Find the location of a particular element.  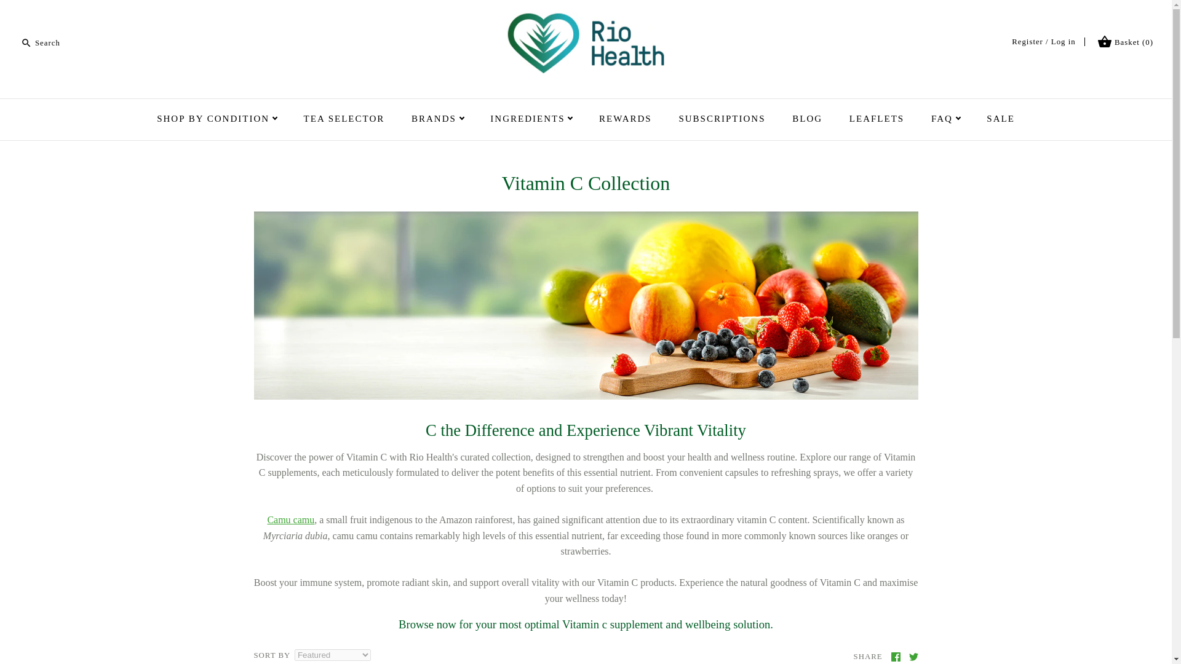

Rio Health is located at coordinates (586, 20).